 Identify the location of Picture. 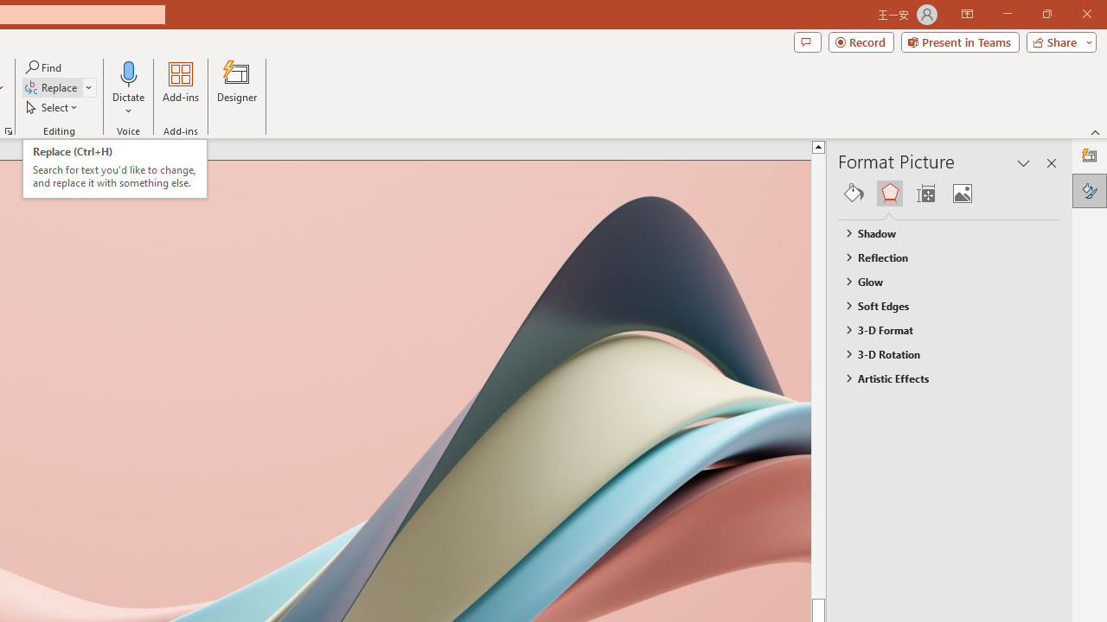
(962, 194).